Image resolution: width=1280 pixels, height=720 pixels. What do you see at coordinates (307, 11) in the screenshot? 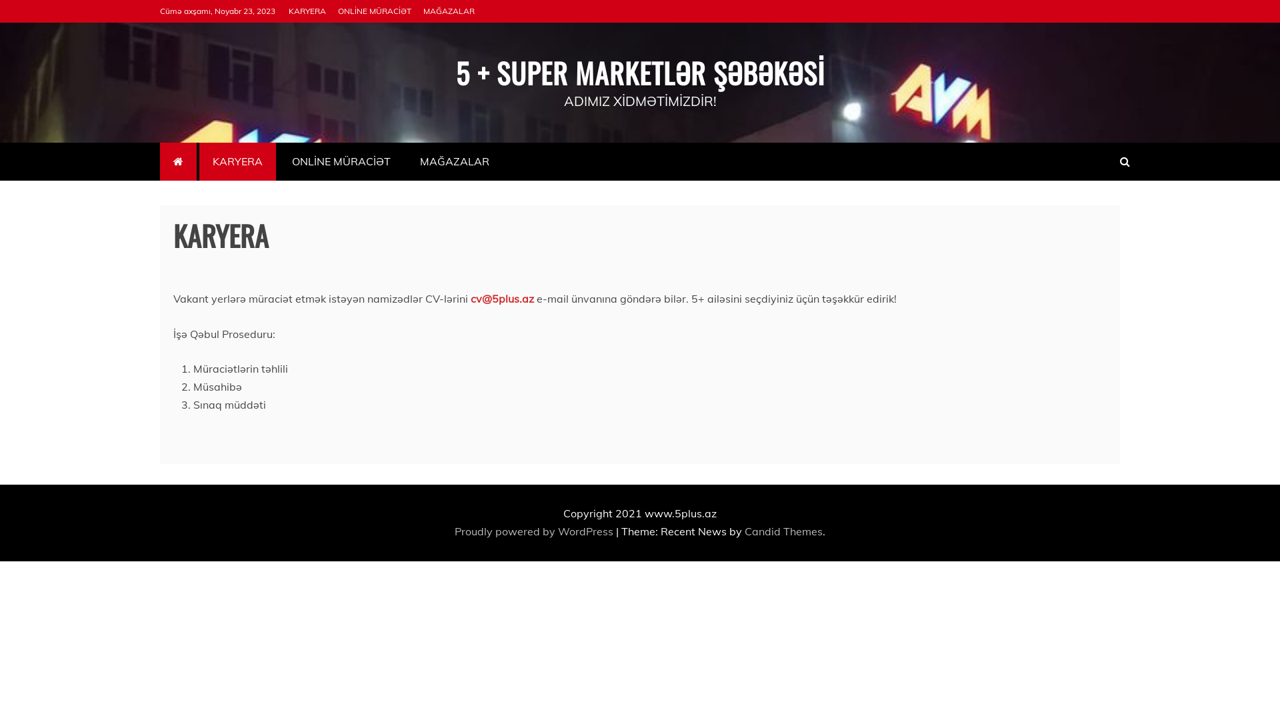
I see `KARYERA` at bounding box center [307, 11].